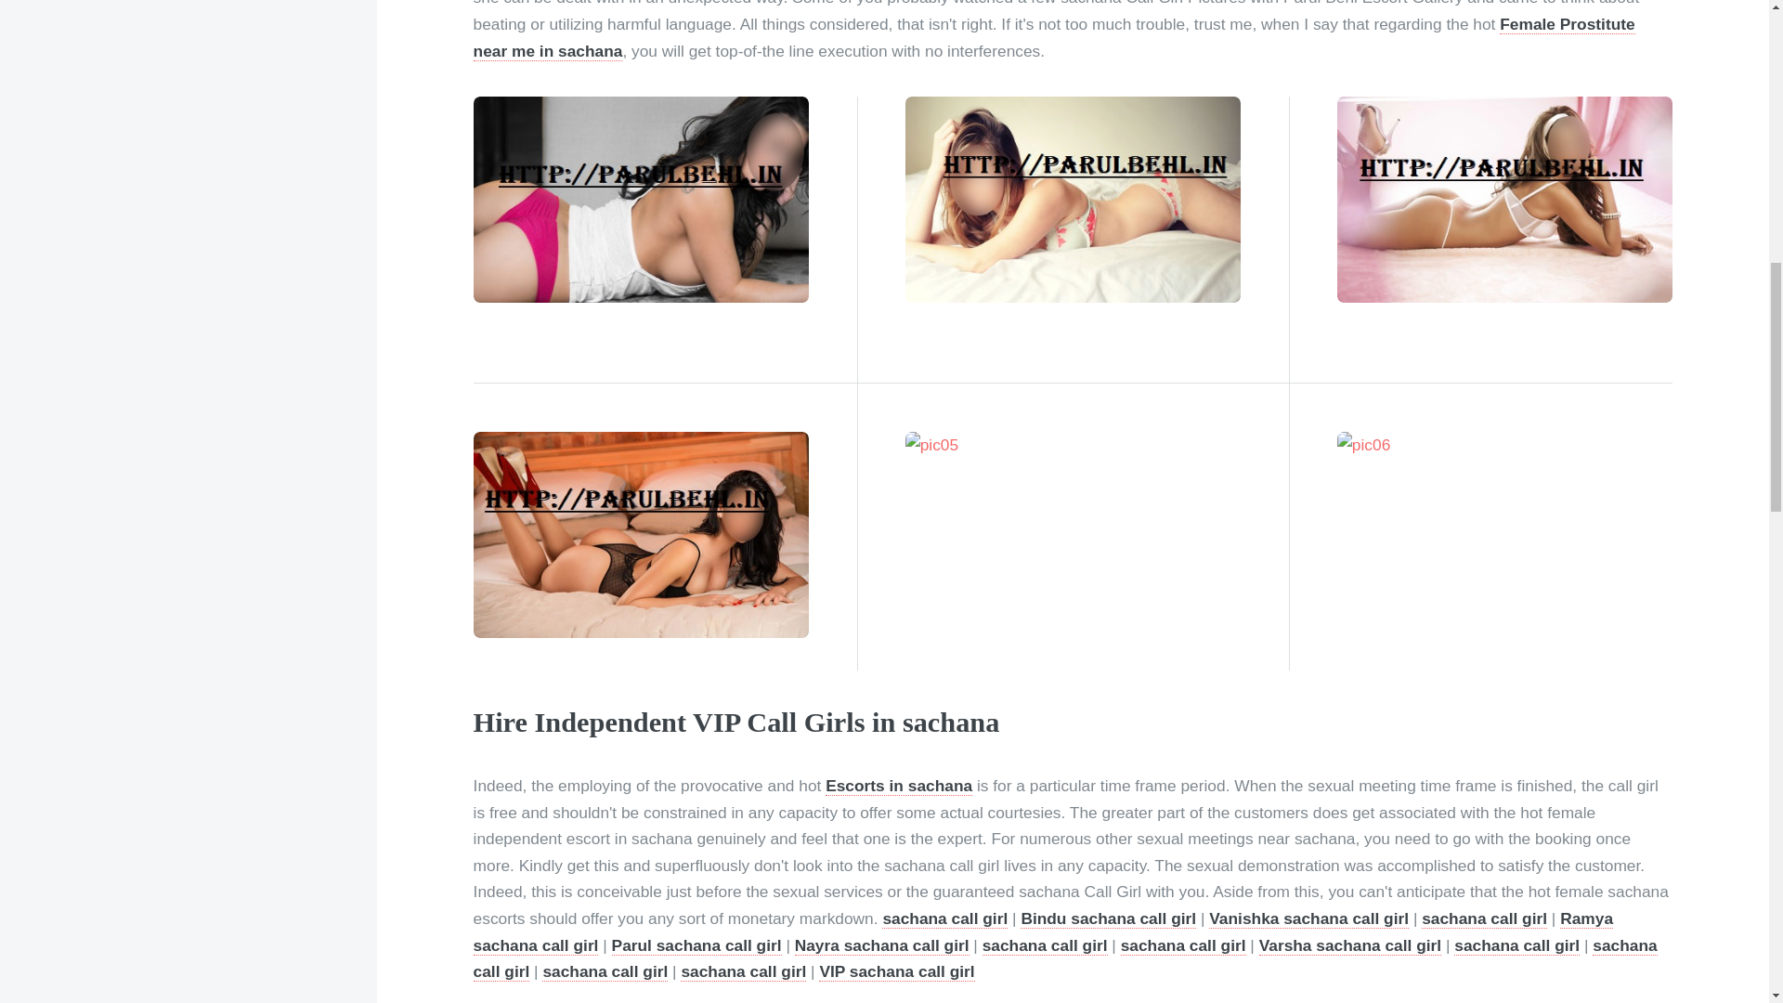  What do you see at coordinates (1044, 945) in the screenshot?
I see `sachana call girl` at bounding box center [1044, 945].